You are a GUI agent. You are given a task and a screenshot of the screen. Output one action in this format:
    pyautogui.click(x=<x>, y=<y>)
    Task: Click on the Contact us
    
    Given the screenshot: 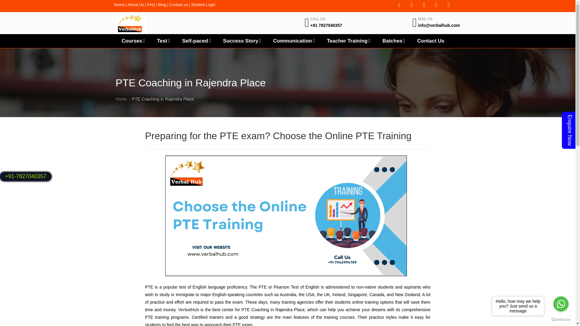 What is the action you would take?
    pyautogui.click(x=179, y=4)
    